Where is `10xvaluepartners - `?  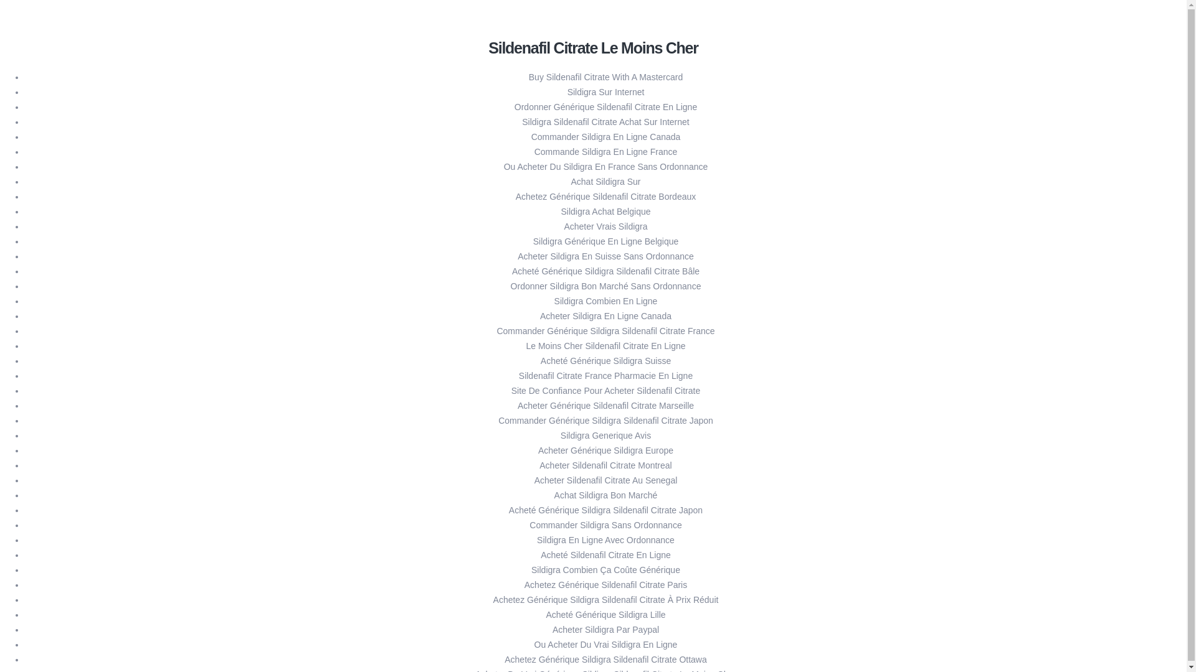 10xvaluepartners -  is located at coordinates (52, 45).